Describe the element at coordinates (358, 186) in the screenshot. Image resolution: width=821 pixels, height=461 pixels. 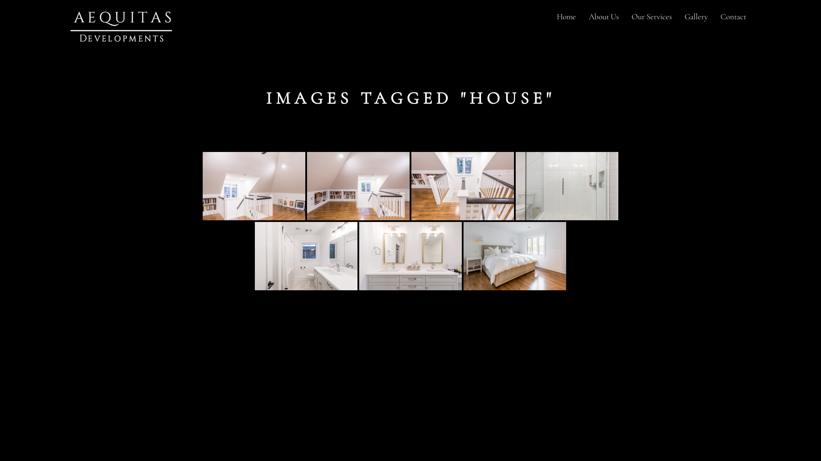
I see `Glebe` at that location.